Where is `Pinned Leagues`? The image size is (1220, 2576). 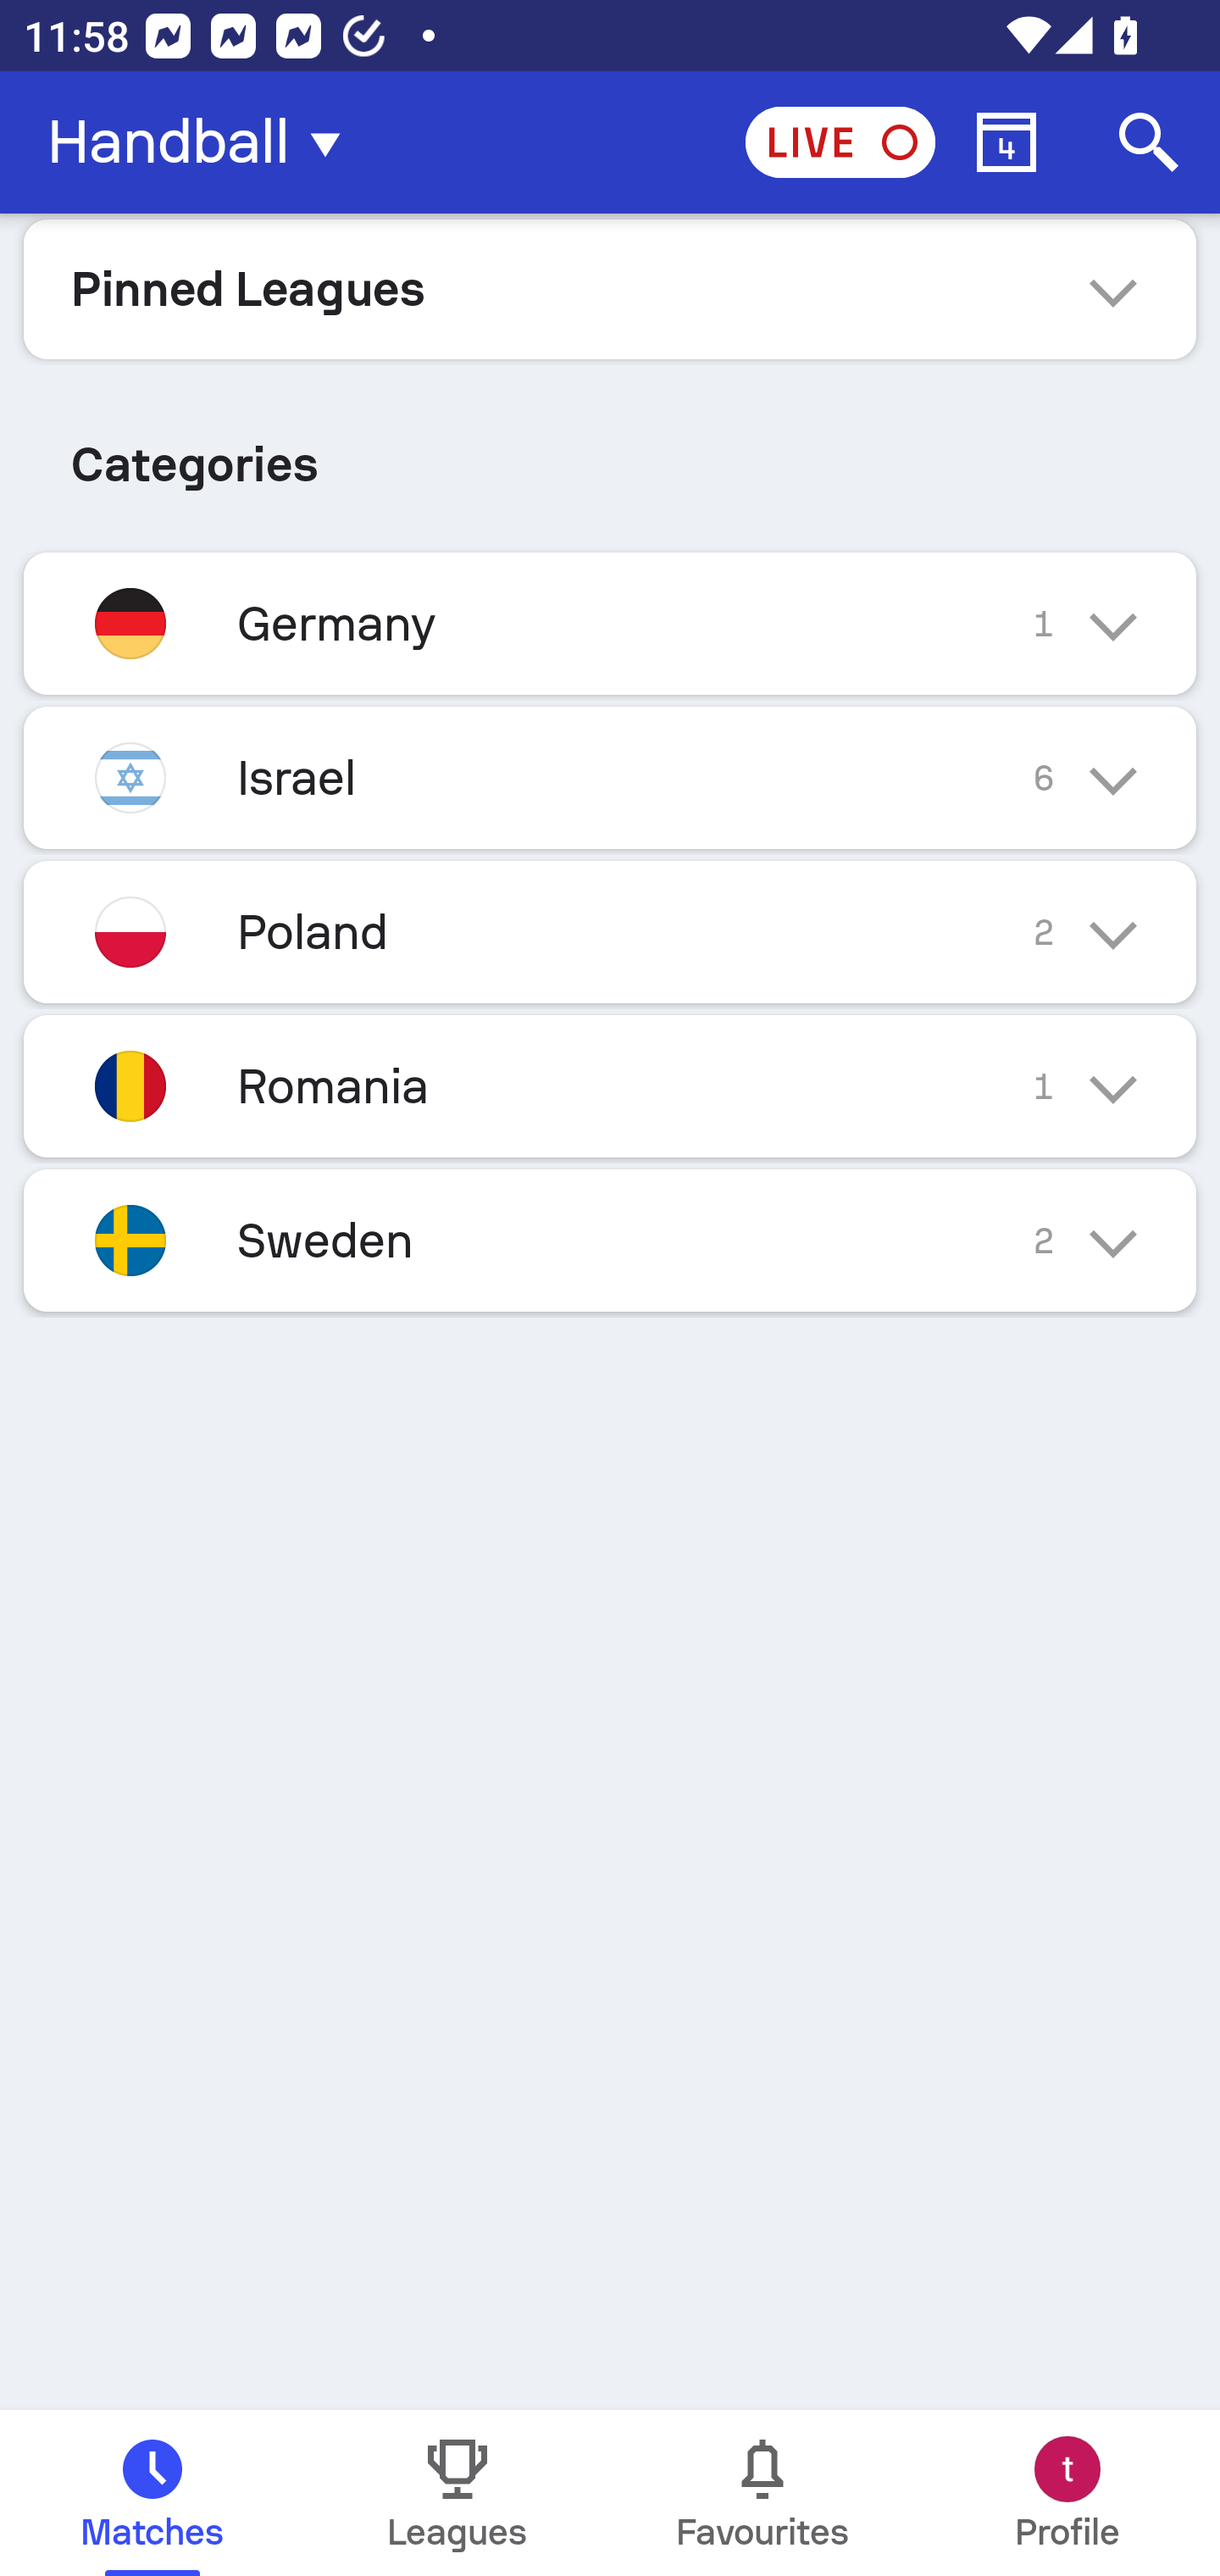 Pinned Leagues is located at coordinates (610, 288).